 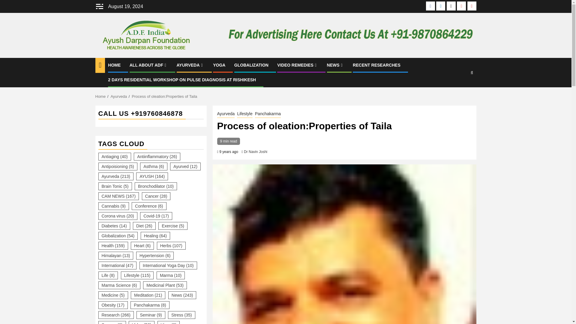 What do you see at coordinates (182, 80) in the screenshot?
I see `2 DAYS RESIDENTIAL WORKSHOP ON PULSE DIAGNOSIS AT RISHIKESH` at bounding box center [182, 80].